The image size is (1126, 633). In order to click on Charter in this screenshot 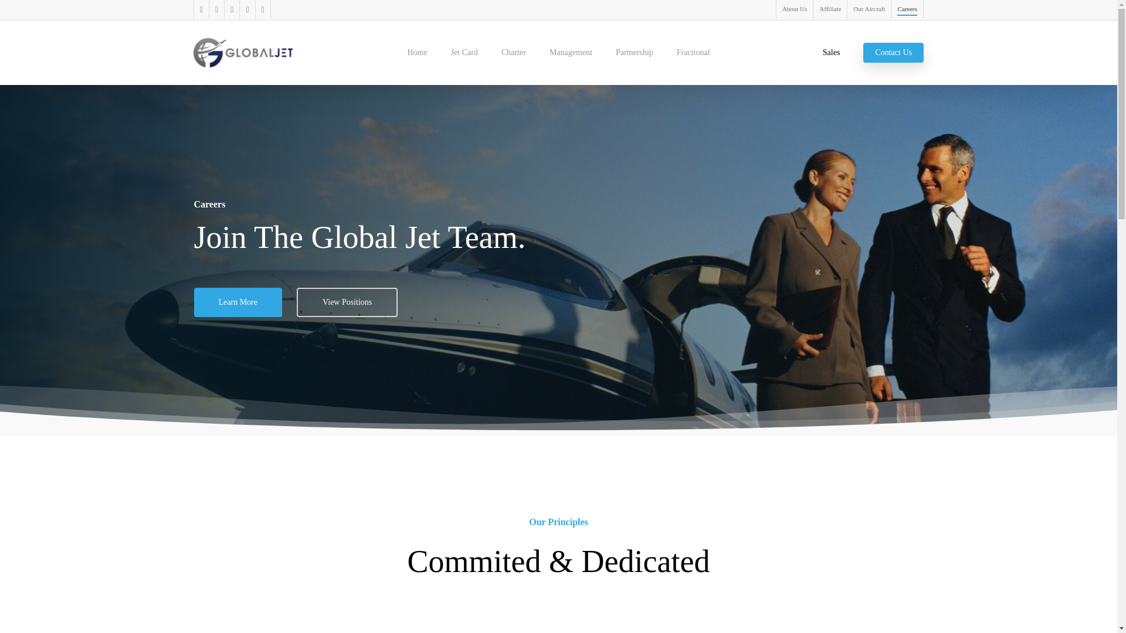, I will do `click(513, 53)`.